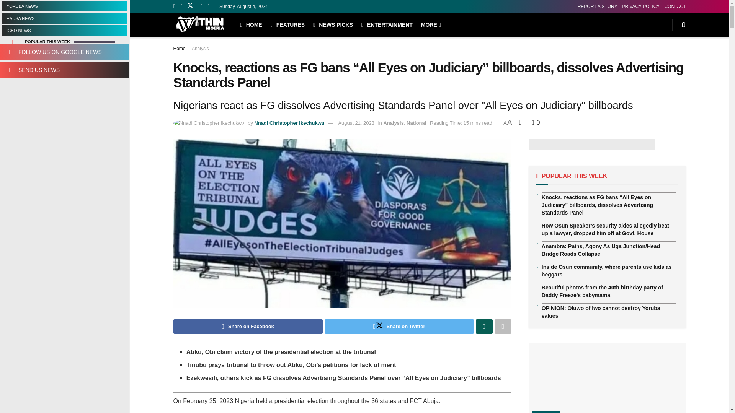 Image resolution: width=735 pixels, height=413 pixels. What do you see at coordinates (64, 70) in the screenshot?
I see `SEND NEWS TO WITHIN NIGERIA` at bounding box center [64, 70].